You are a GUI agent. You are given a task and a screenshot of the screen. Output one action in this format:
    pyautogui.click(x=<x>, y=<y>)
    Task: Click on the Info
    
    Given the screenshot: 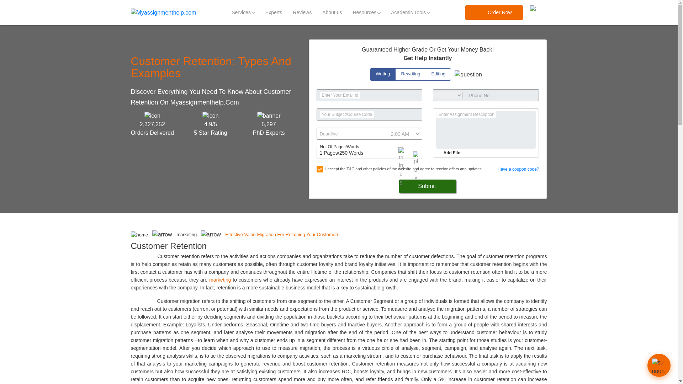 What is the action you would take?
    pyautogui.click(x=468, y=75)
    